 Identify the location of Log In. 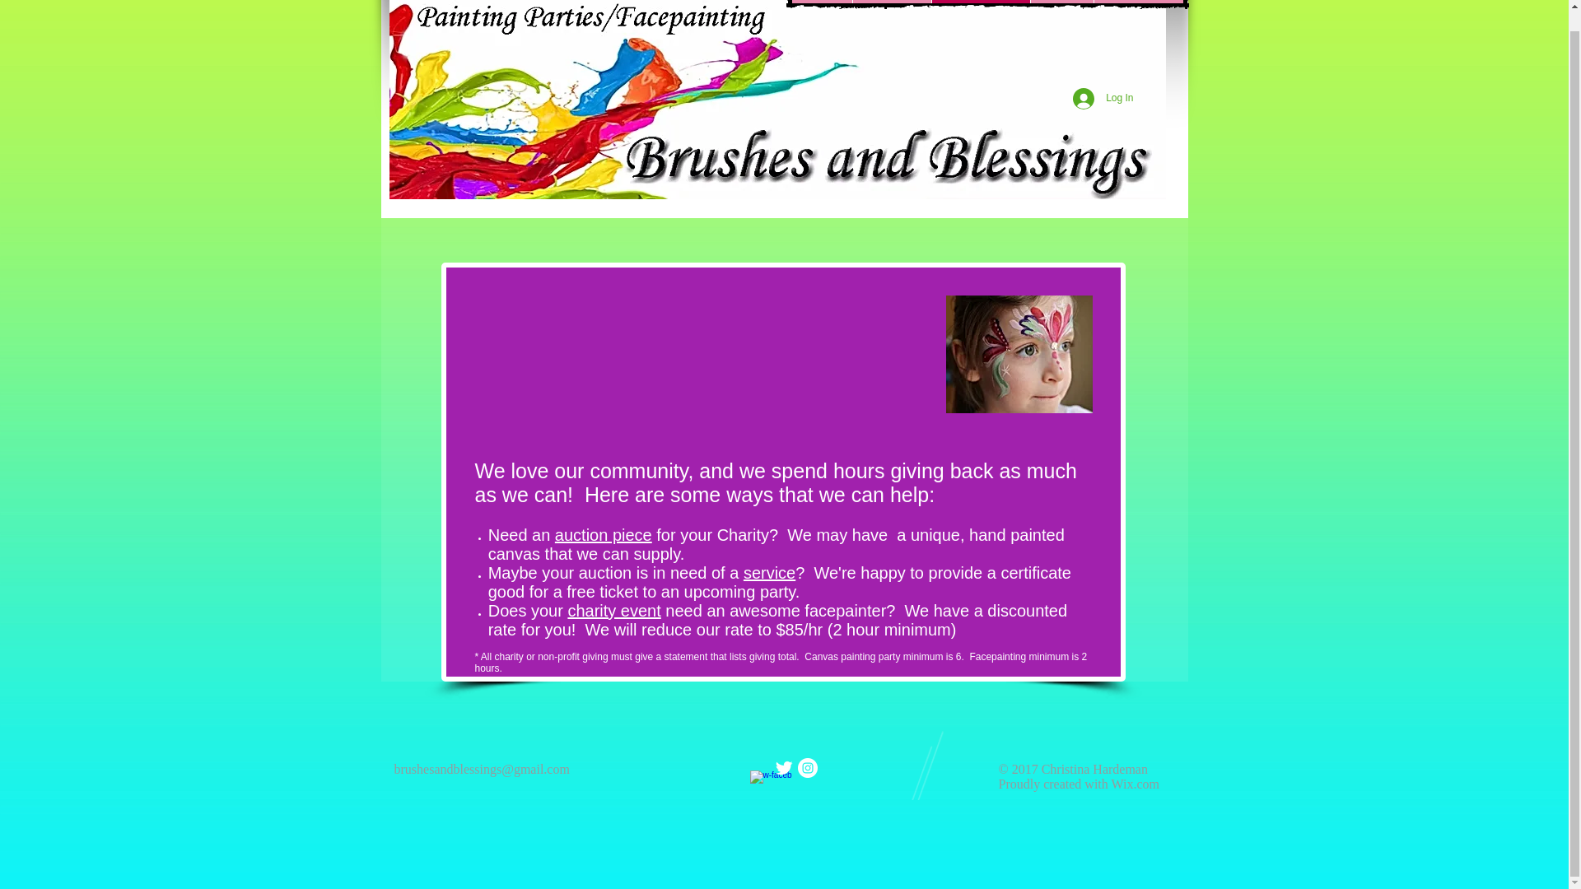
(1103, 99).